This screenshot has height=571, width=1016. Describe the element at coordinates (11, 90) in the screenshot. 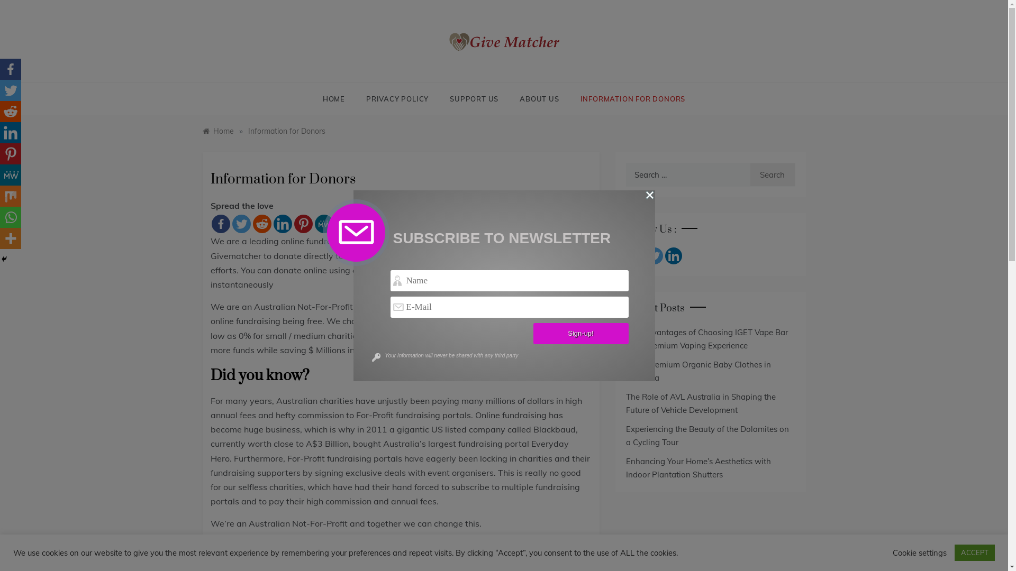

I see `Twitter` at that location.